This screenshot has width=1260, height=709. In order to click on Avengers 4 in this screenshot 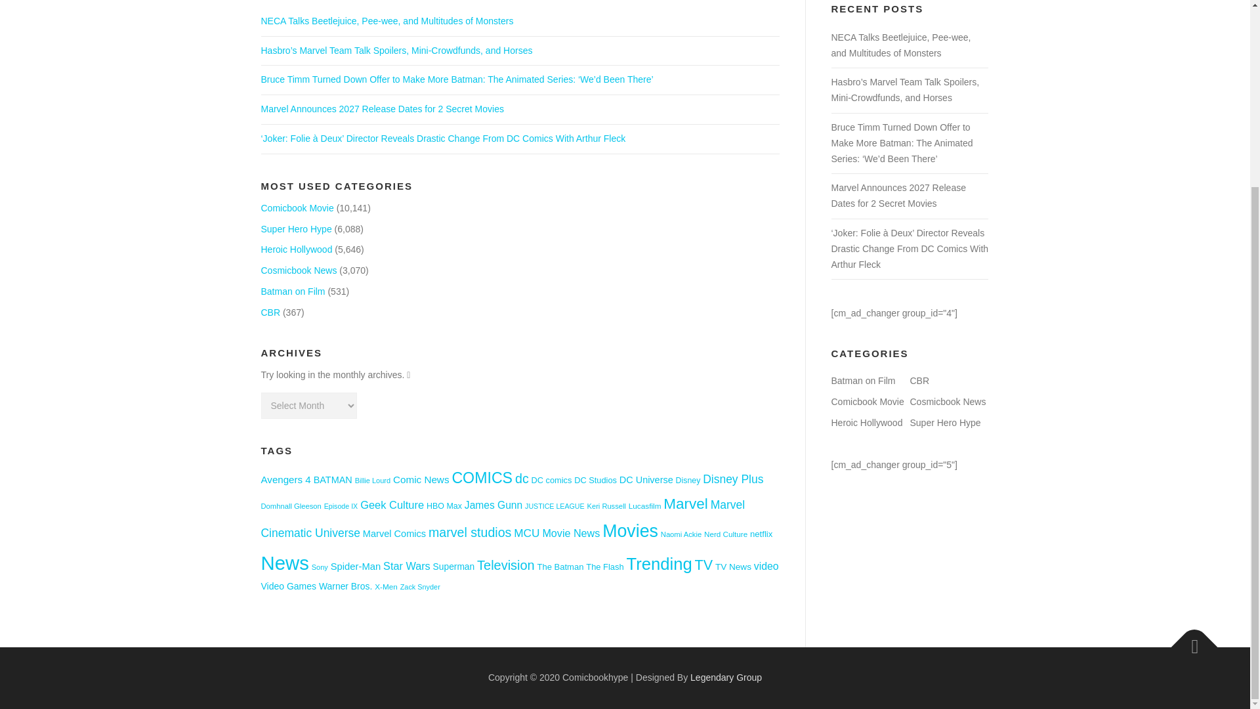, I will do `click(286, 479)`.